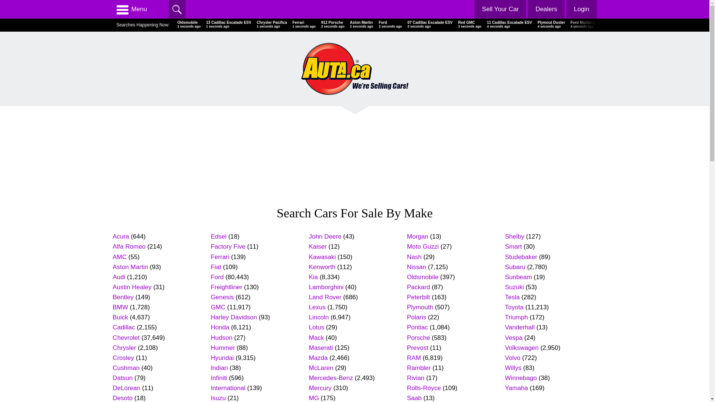  What do you see at coordinates (418, 237) in the screenshot?
I see `Morgan` at bounding box center [418, 237].